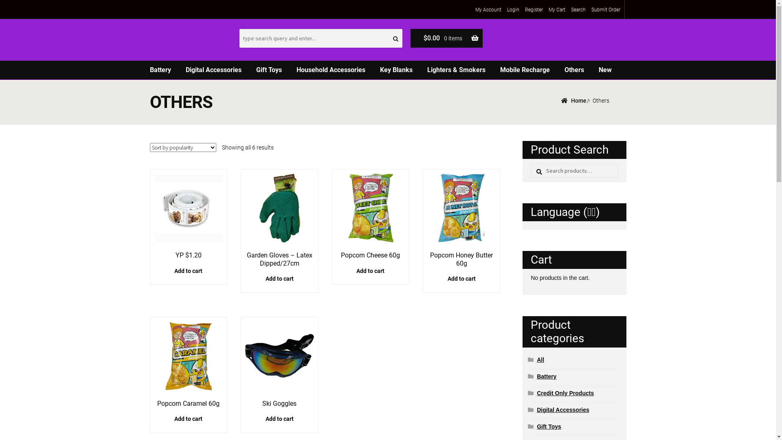  I want to click on Gift Toys, so click(549, 427).